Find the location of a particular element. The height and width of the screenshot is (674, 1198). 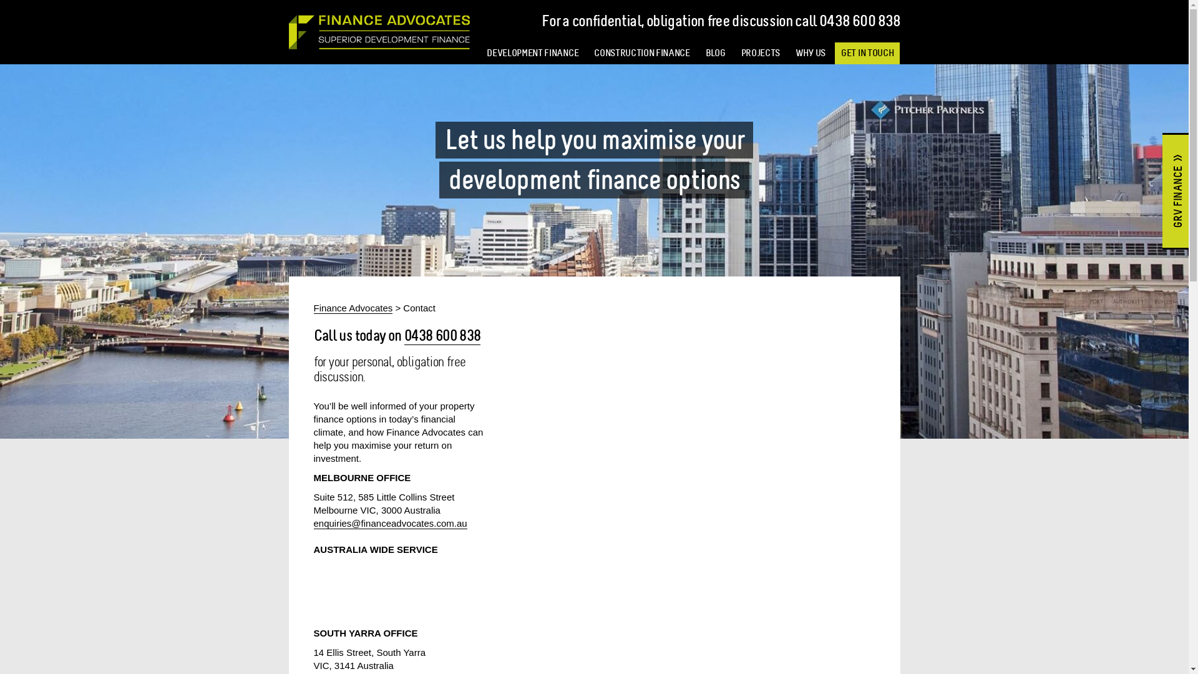

0438 600 838 is located at coordinates (443, 336).